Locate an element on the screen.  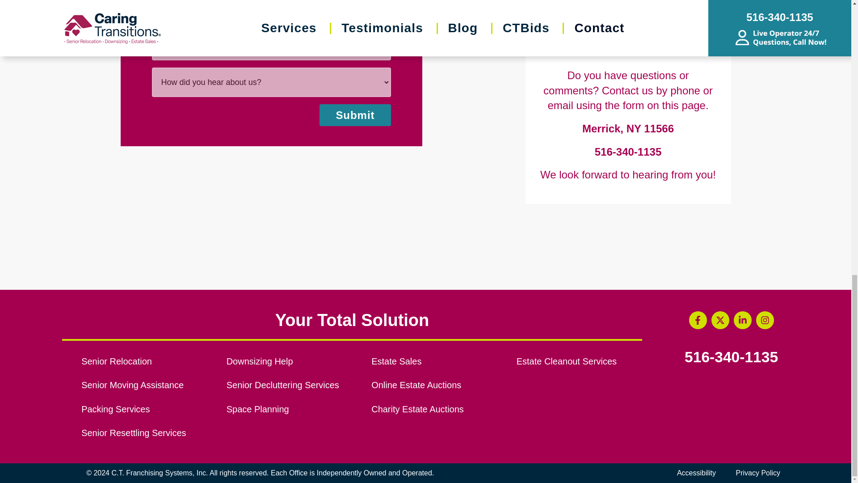
516-340-1135 is located at coordinates (628, 152).